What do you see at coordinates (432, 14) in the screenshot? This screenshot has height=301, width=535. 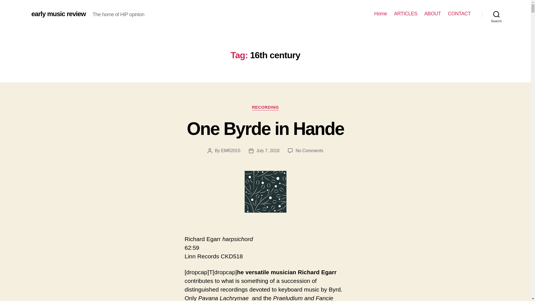 I see `ABOUT` at bounding box center [432, 14].